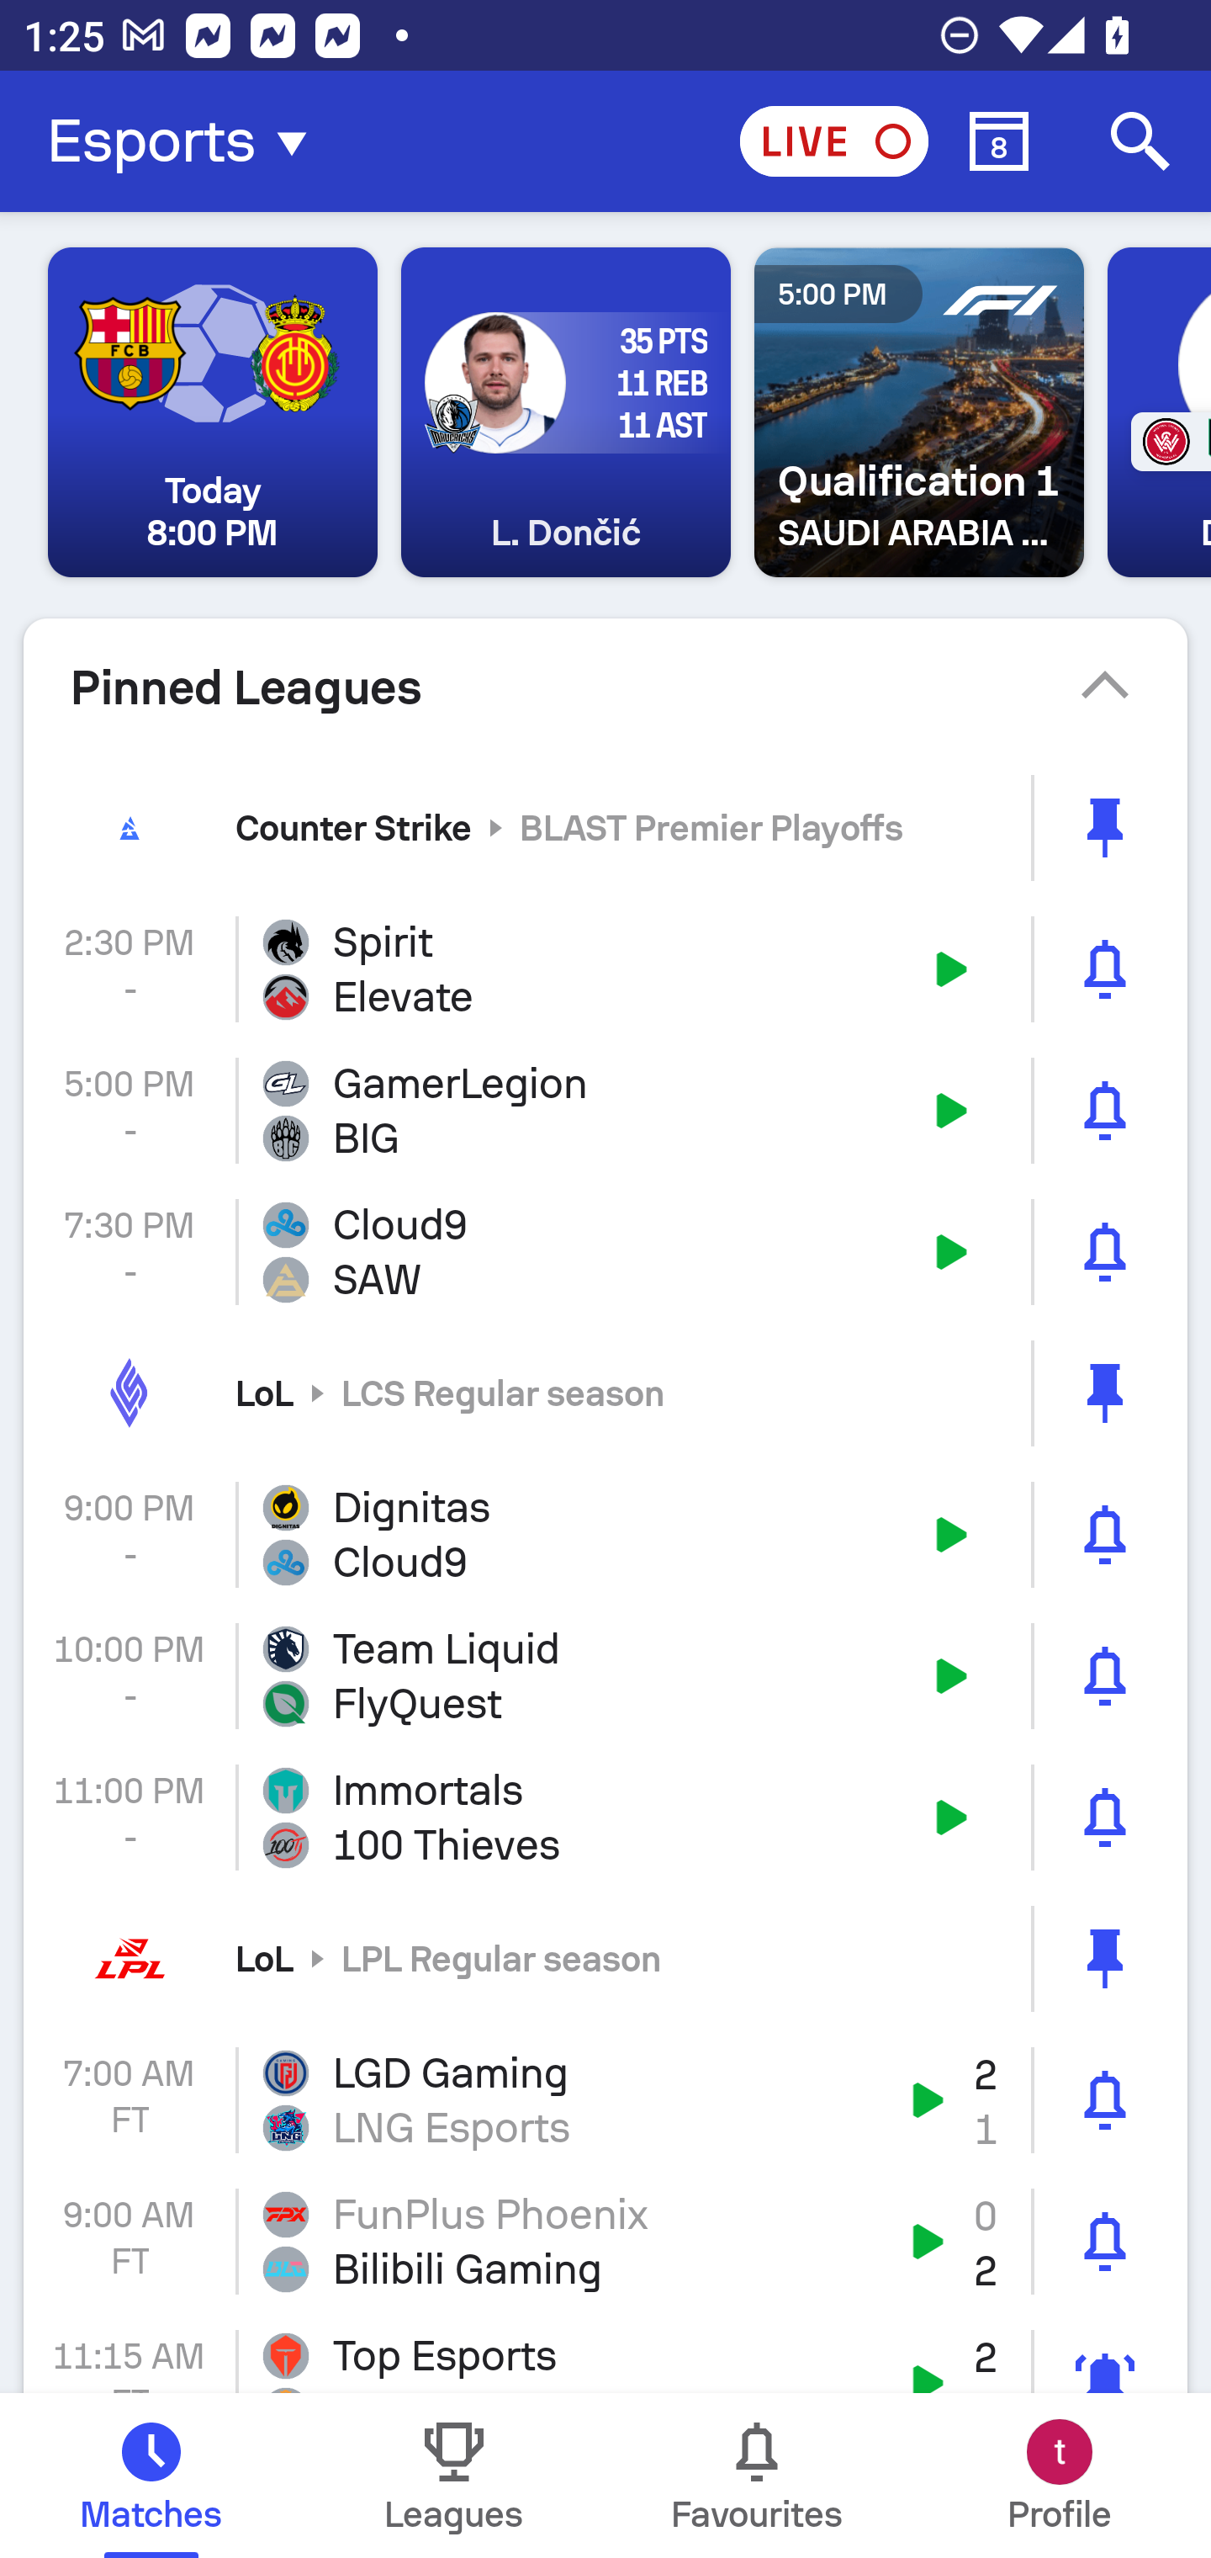 The height and width of the screenshot is (2558, 1211). What do you see at coordinates (605, 969) in the screenshot?
I see `2:30 PM - Spirit Elevate` at bounding box center [605, 969].